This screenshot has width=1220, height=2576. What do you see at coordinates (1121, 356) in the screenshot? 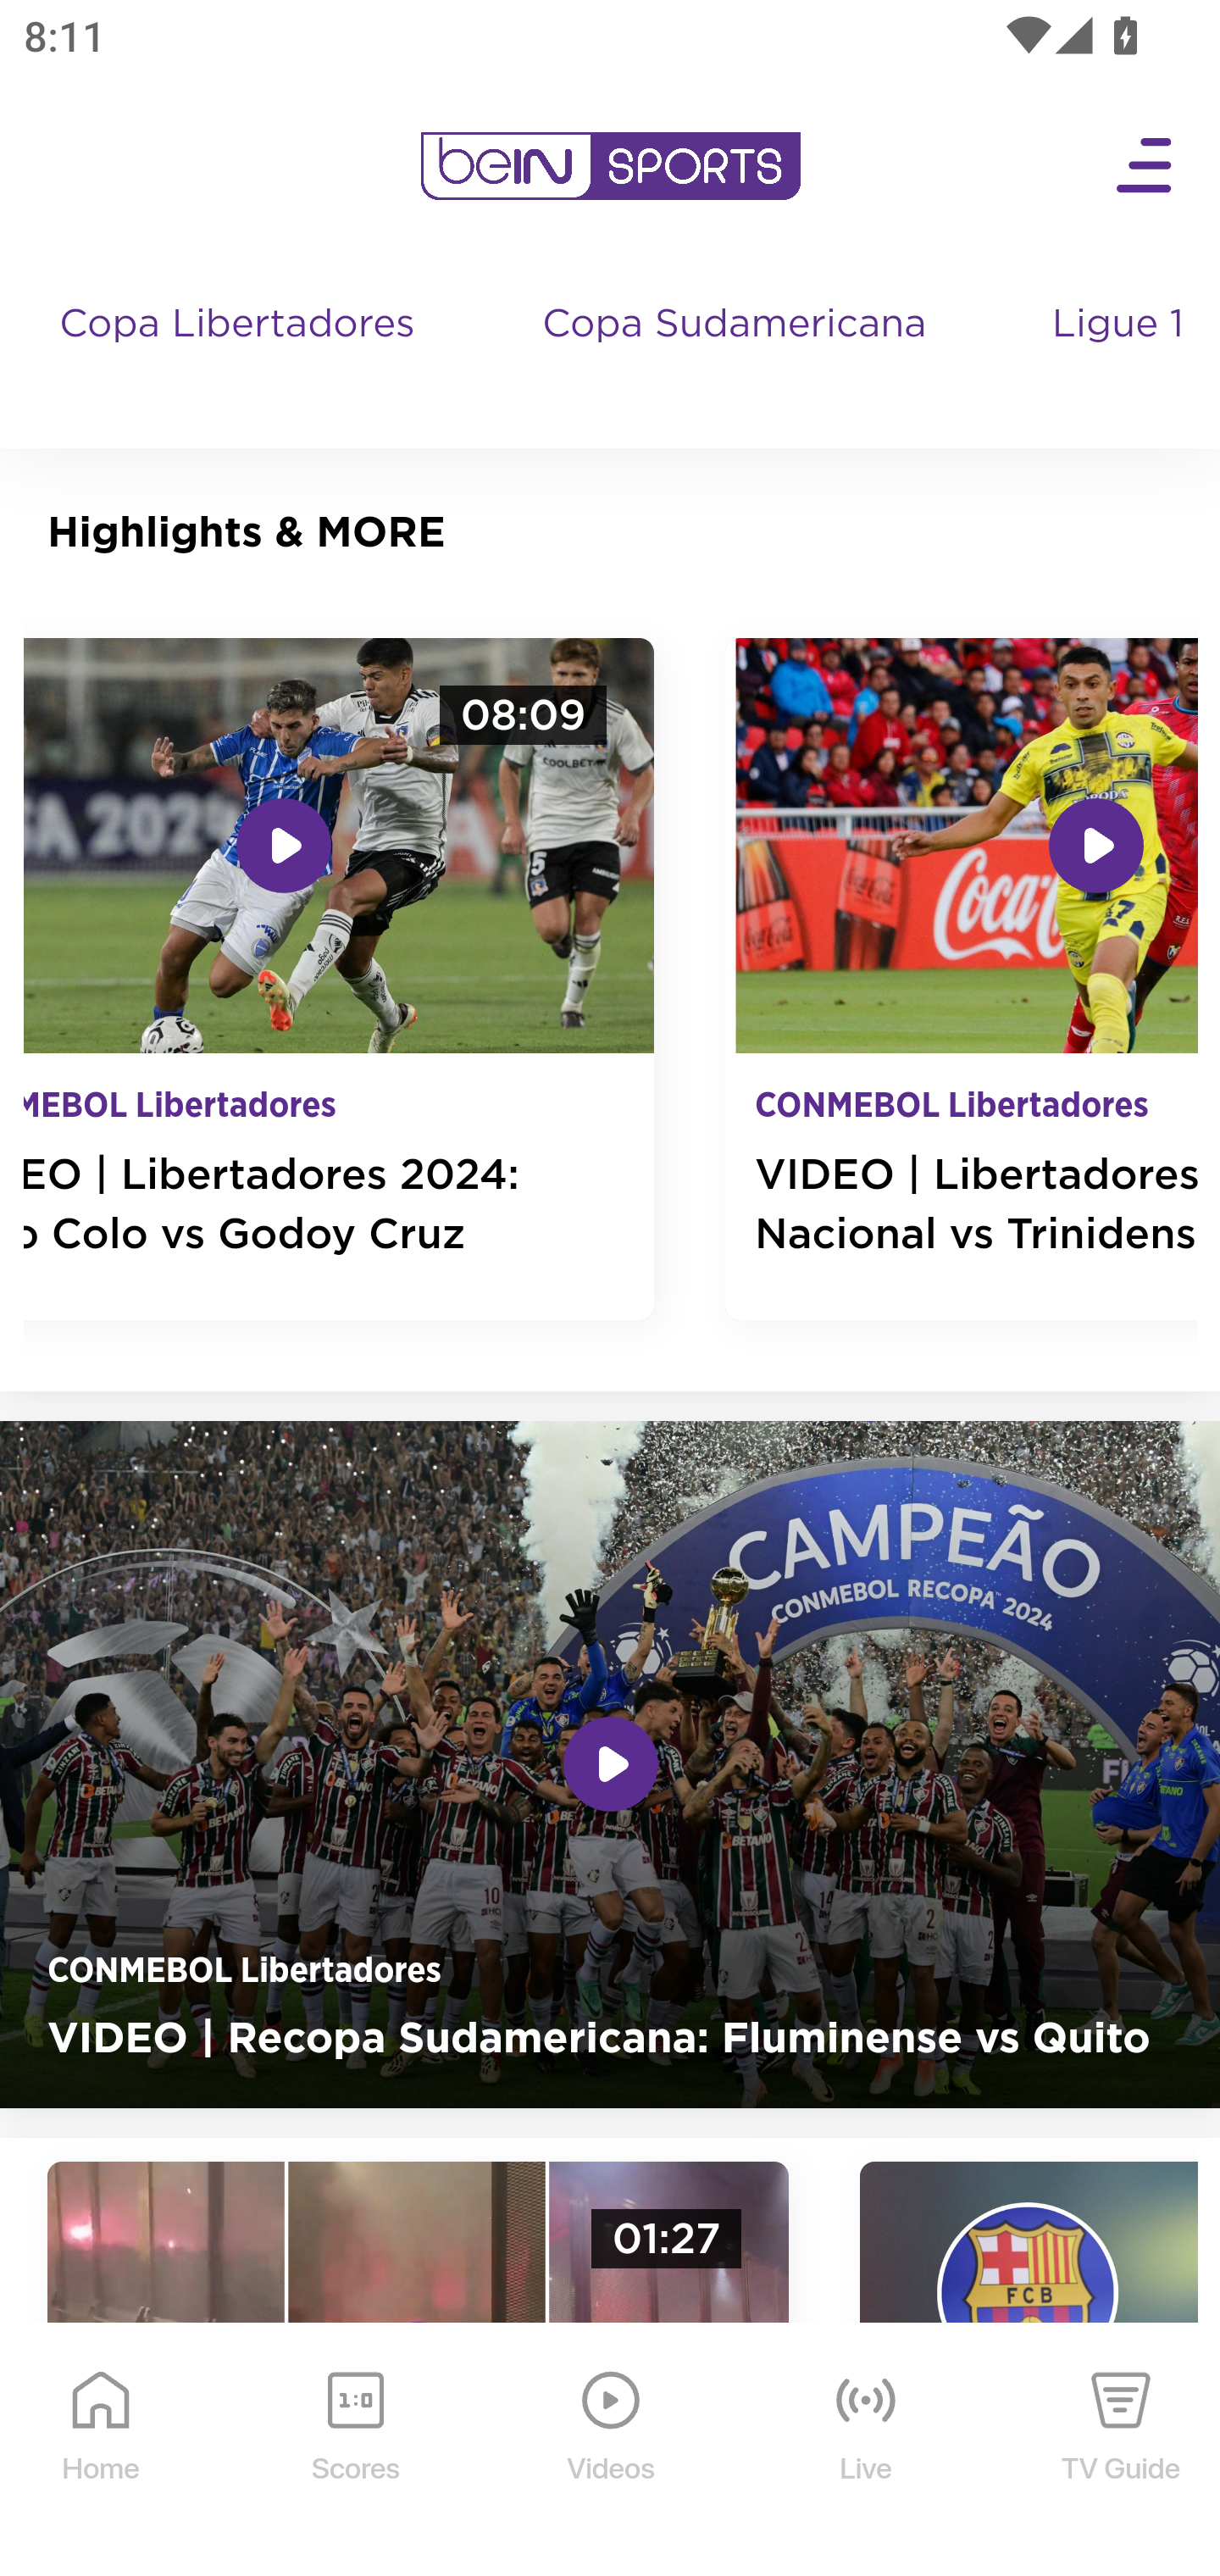
I see `Ligue 1` at bounding box center [1121, 356].